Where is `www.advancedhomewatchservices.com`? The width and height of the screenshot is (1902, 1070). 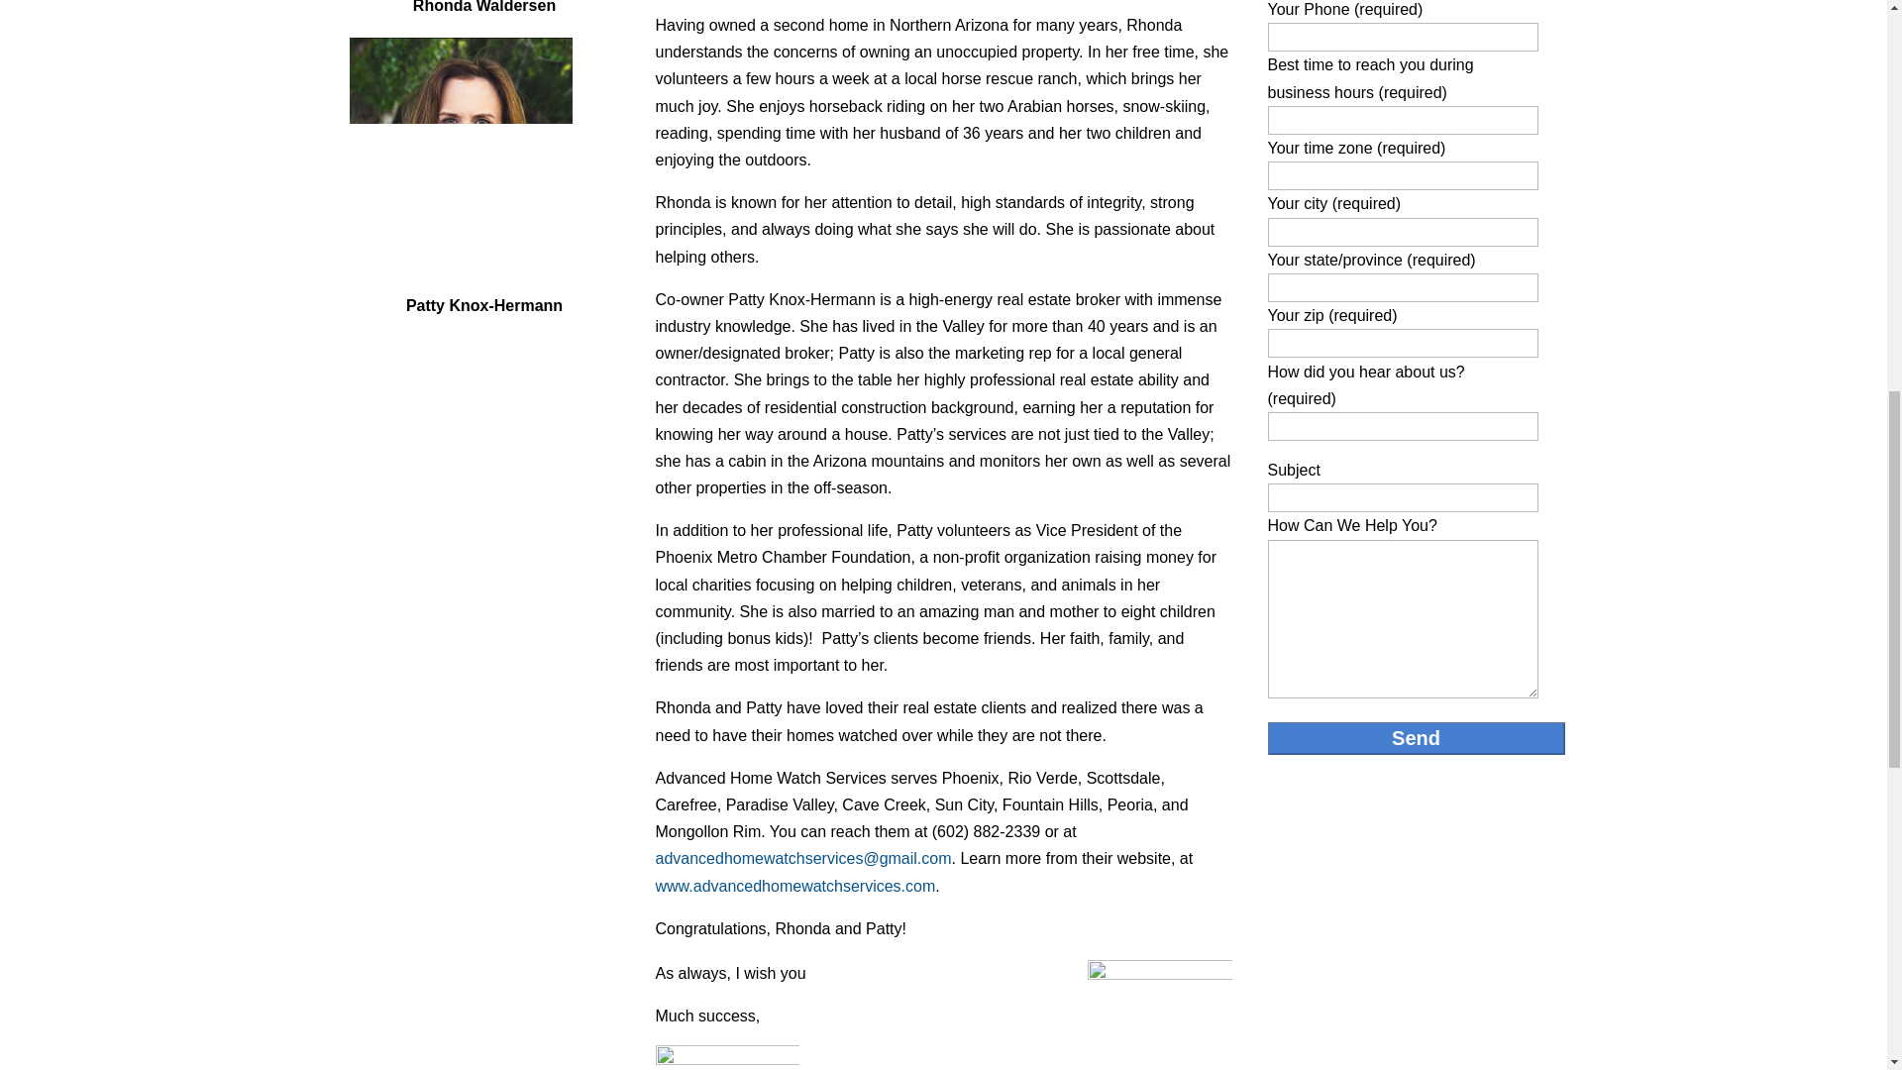 www.advancedhomewatchservices.com is located at coordinates (795, 886).